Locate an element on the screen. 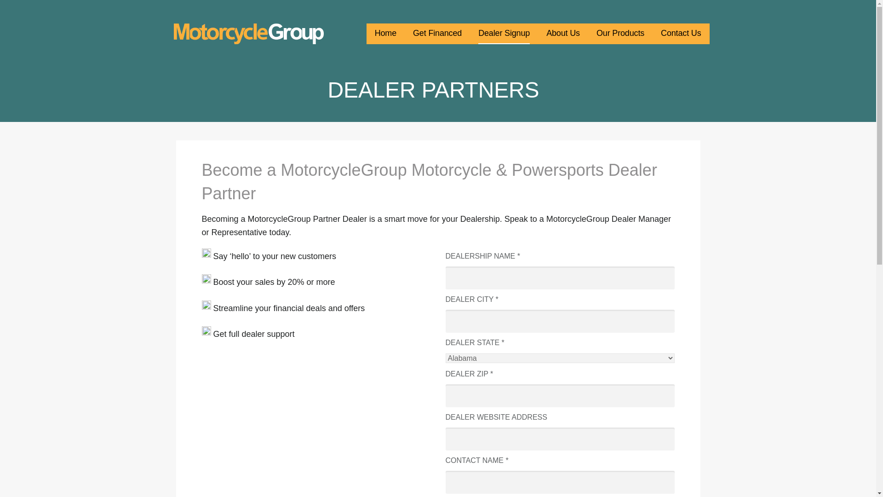 This screenshot has height=497, width=883. About Us is located at coordinates (563, 34).